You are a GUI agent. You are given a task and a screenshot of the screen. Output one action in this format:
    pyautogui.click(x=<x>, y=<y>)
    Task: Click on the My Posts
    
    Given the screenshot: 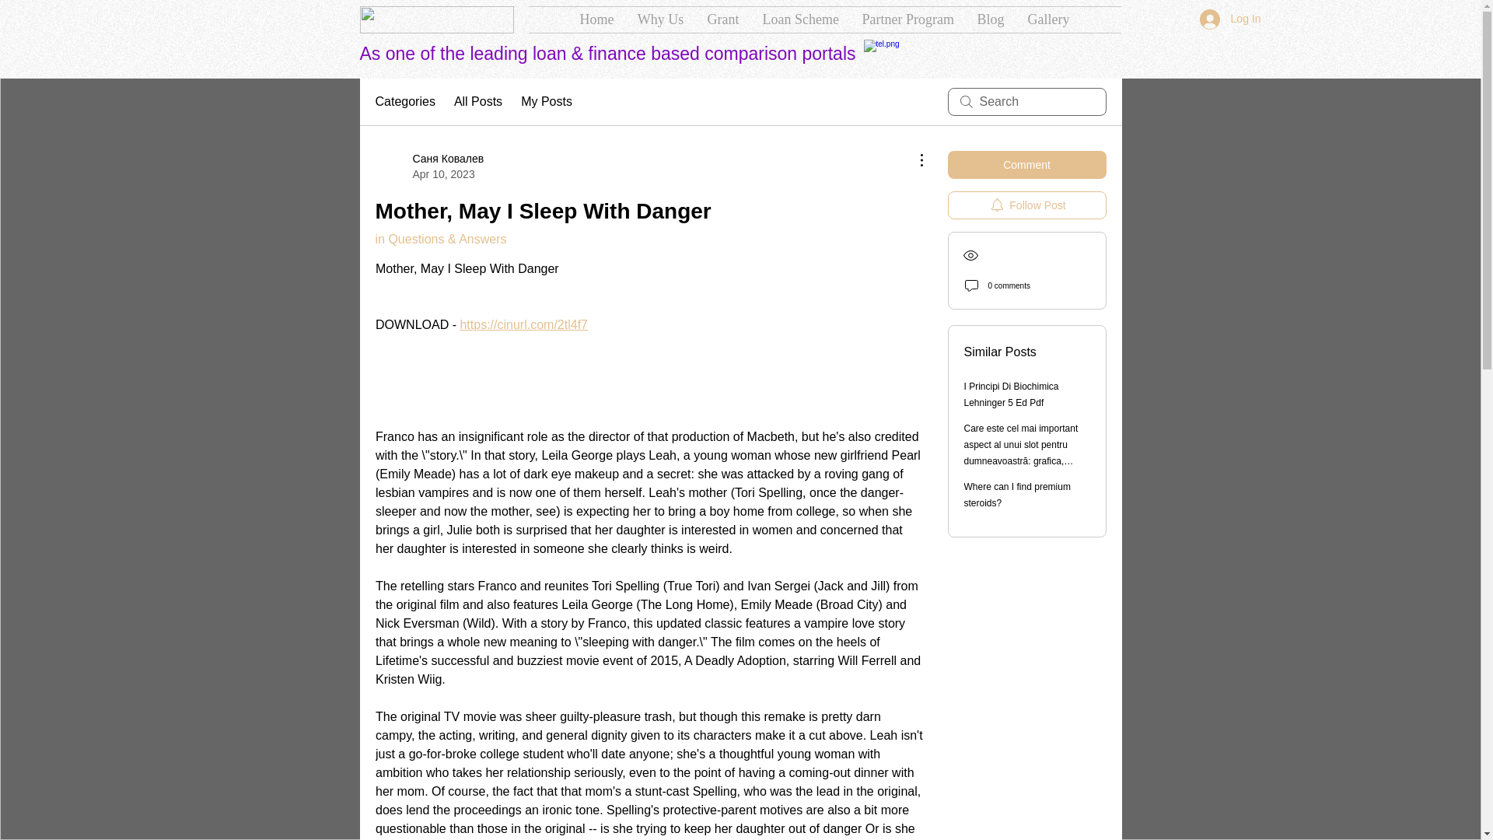 What is the action you would take?
    pyautogui.click(x=546, y=101)
    